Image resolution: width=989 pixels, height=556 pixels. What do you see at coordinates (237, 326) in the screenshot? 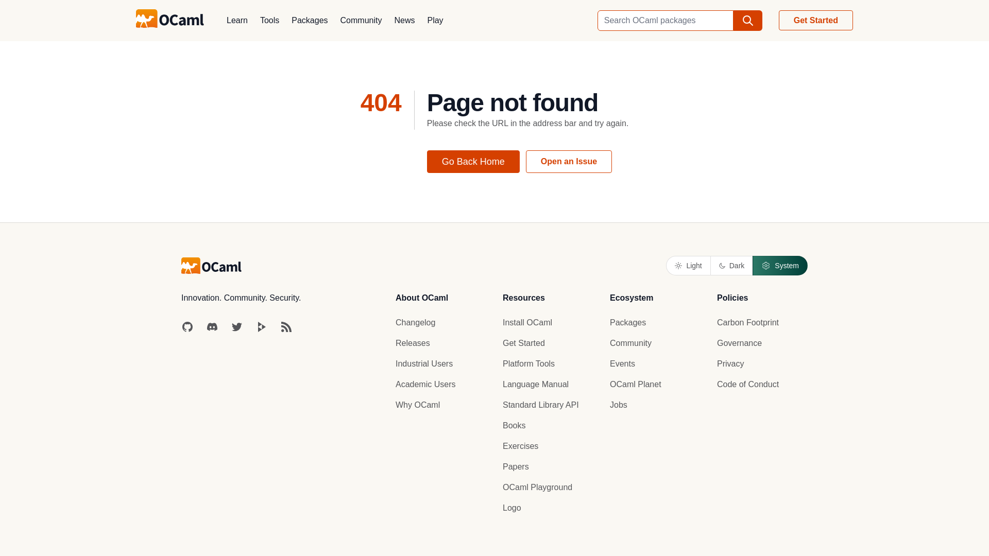
I see `Twitter` at bounding box center [237, 326].